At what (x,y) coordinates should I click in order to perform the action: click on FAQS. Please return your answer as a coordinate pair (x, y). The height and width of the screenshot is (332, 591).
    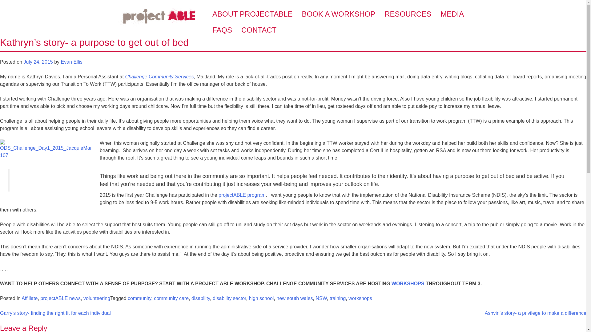
    Looking at the image, I should click on (222, 30).